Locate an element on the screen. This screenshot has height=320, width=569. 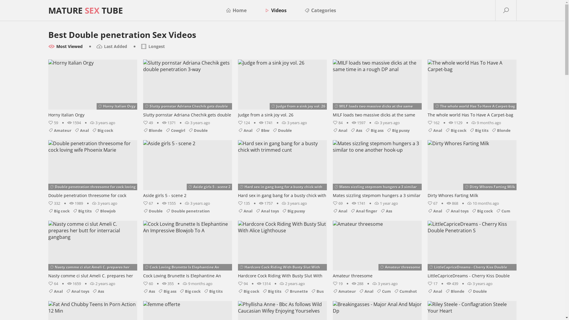
Blowjob is located at coordinates (105, 211).